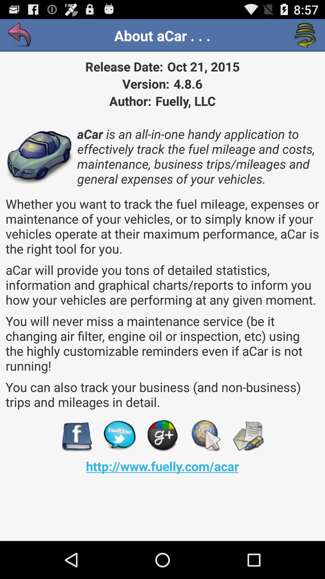 The image size is (325, 579). Describe the element at coordinates (20, 36) in the screenshot. I see `tap item to the left of about acar . . . app` at that location.